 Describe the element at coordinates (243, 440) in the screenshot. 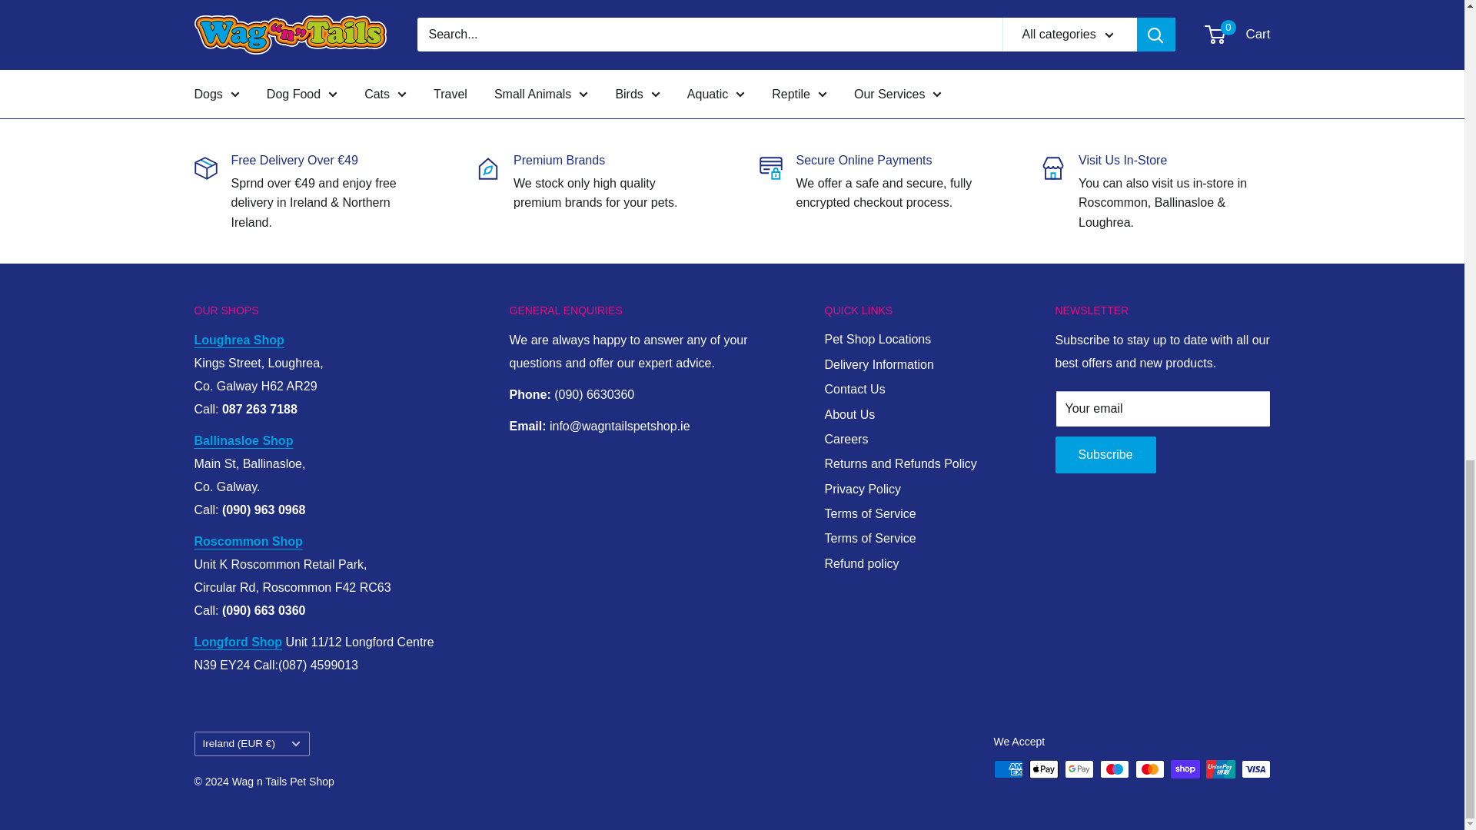

I see `Pet Shop Ballinasloe` at that location.